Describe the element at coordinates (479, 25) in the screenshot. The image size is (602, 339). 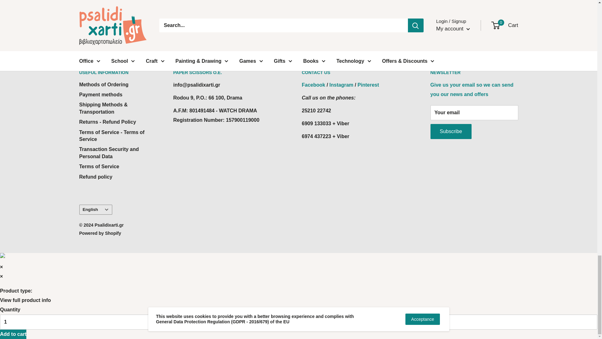
I see `Transaction Security and Personal Data` at that location.